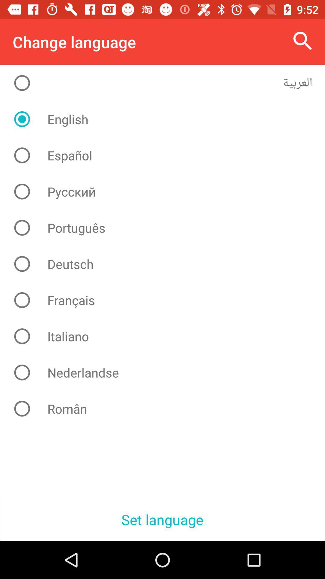 Image resolution: width=325 pixels, height=579 pixels. Describe the element at coordinates (167, 372) in the screenshot. I see `turn on icon below italiano` at that location.